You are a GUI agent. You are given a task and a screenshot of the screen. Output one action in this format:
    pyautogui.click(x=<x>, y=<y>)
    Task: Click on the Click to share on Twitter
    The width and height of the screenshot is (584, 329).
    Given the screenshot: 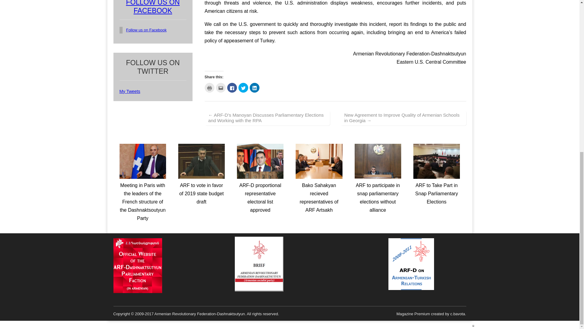 What is the action you would take?
    pyautogui.click(x=243, y=88)
    